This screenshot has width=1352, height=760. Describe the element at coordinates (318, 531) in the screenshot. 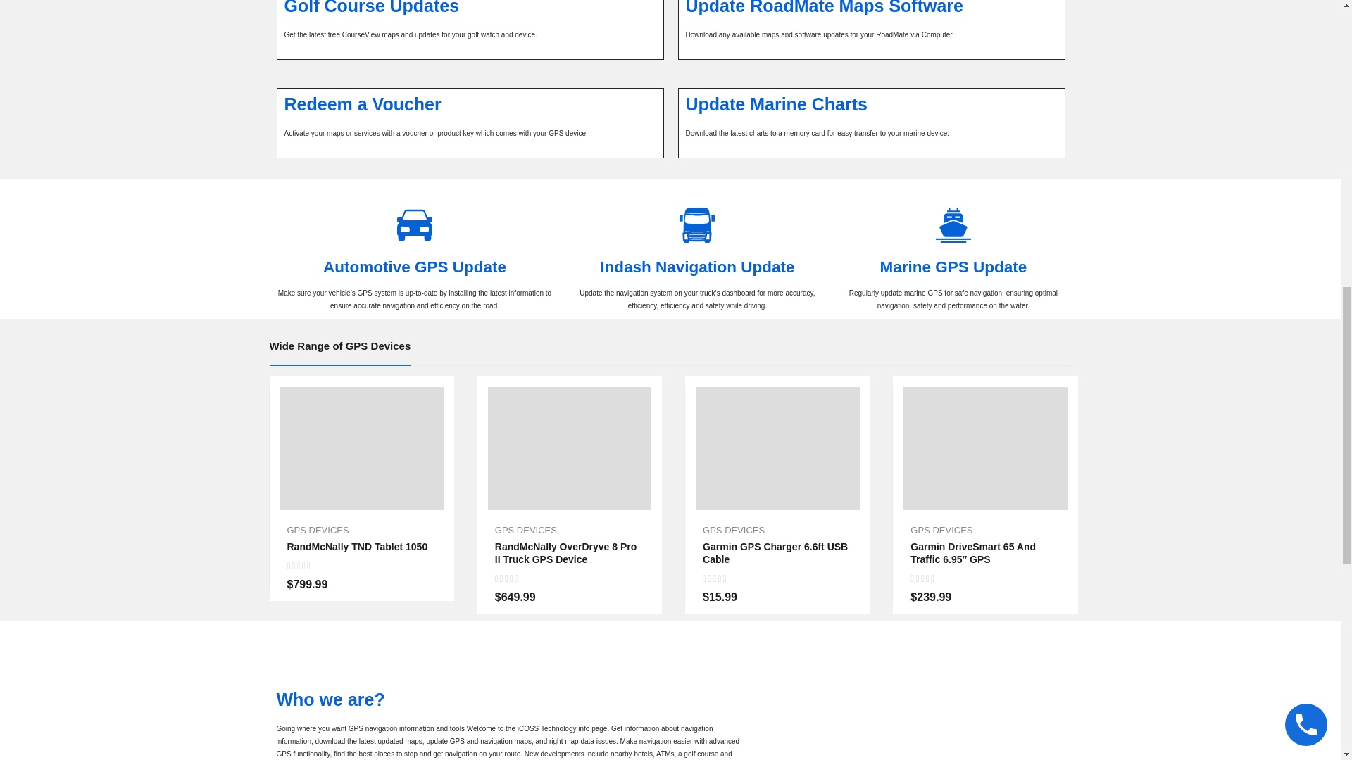

I see `GPS DEVICES` at that location.